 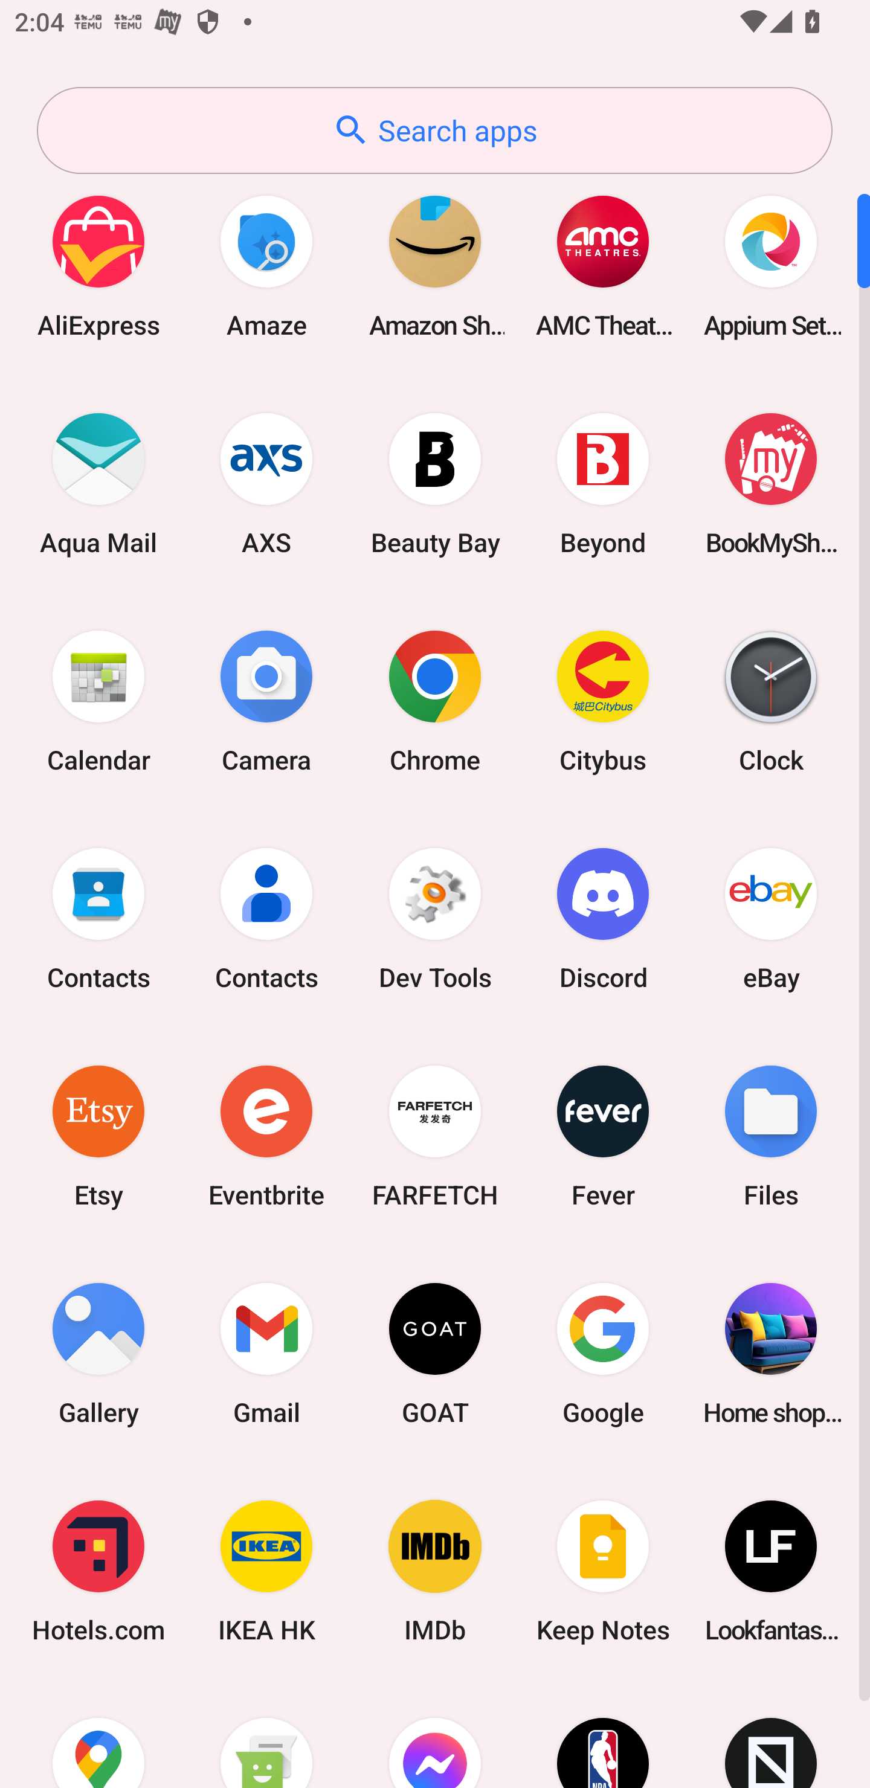 What do you see at coordinates (98, 1572) in the screenshot?
I see `Hotels.com` at bounding box center [98, 1572].